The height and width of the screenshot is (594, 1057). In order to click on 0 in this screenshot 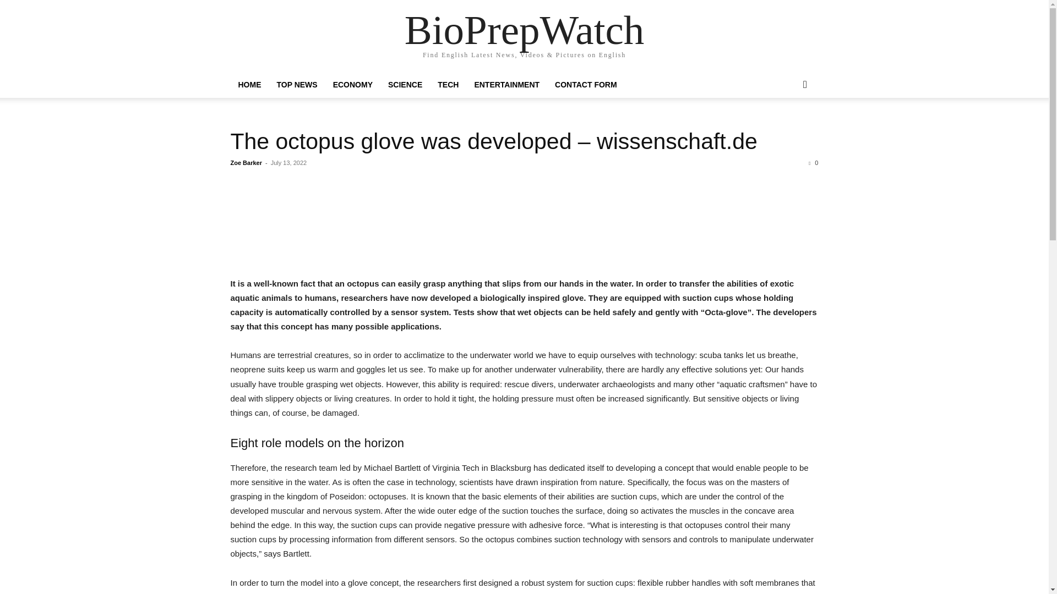, I will do `click(813, 163)`.